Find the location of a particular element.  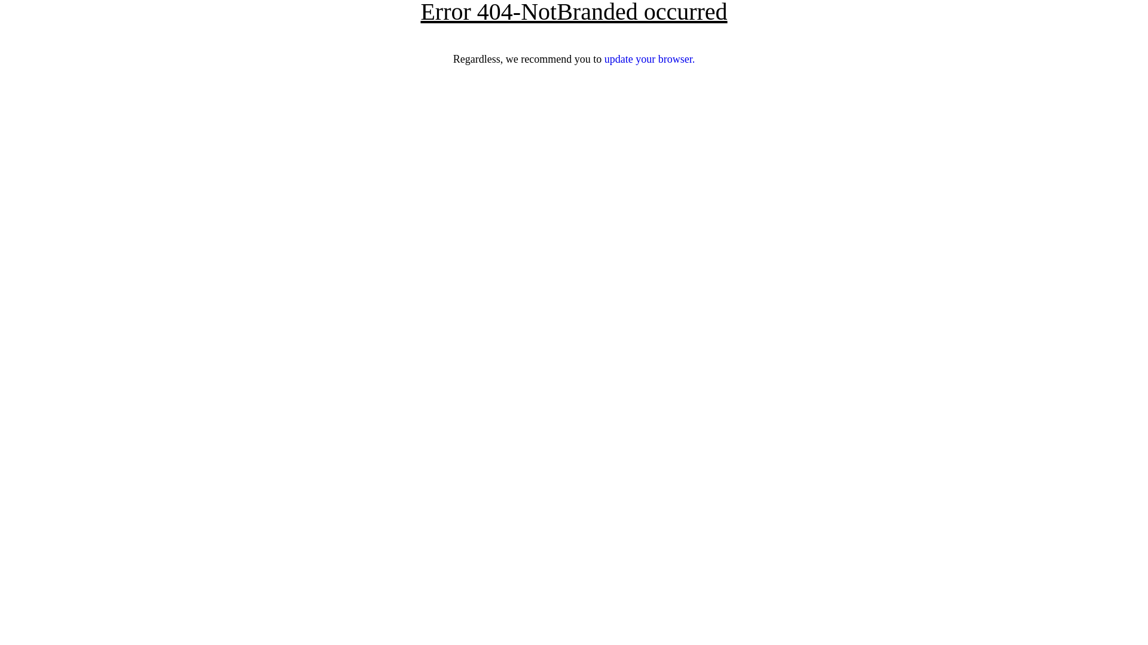

update your browser. is located at coordinates (649, 59).